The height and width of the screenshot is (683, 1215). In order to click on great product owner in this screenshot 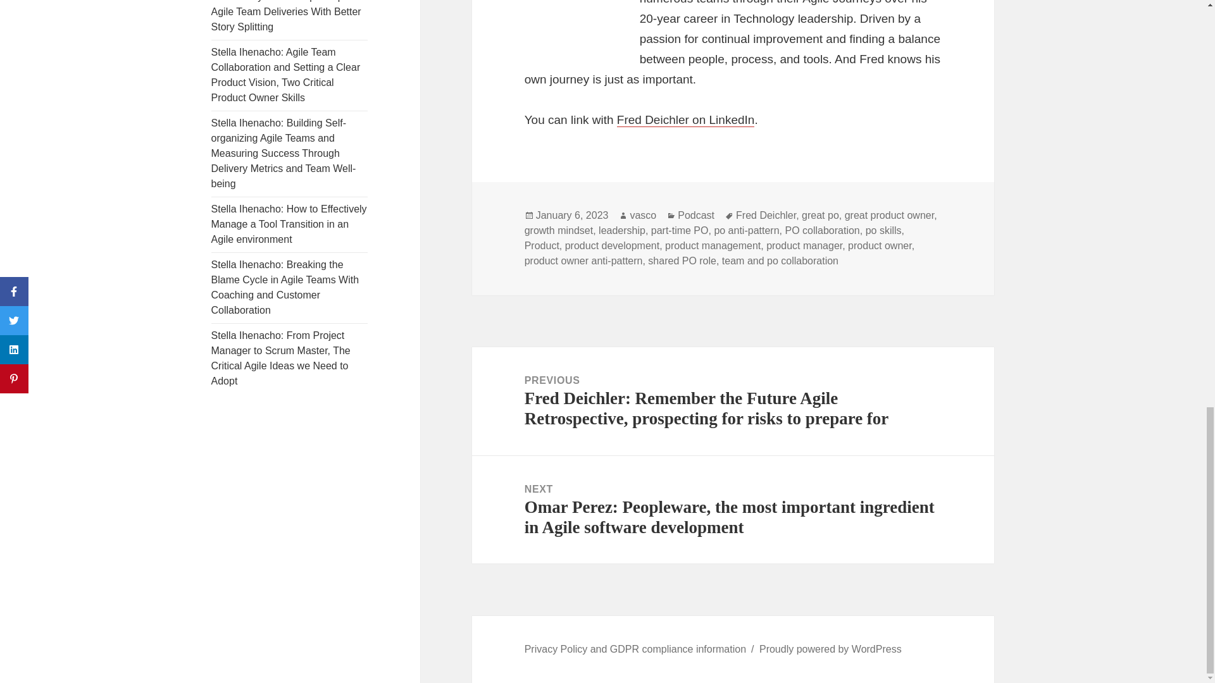, I will do `click(889, 215)`.